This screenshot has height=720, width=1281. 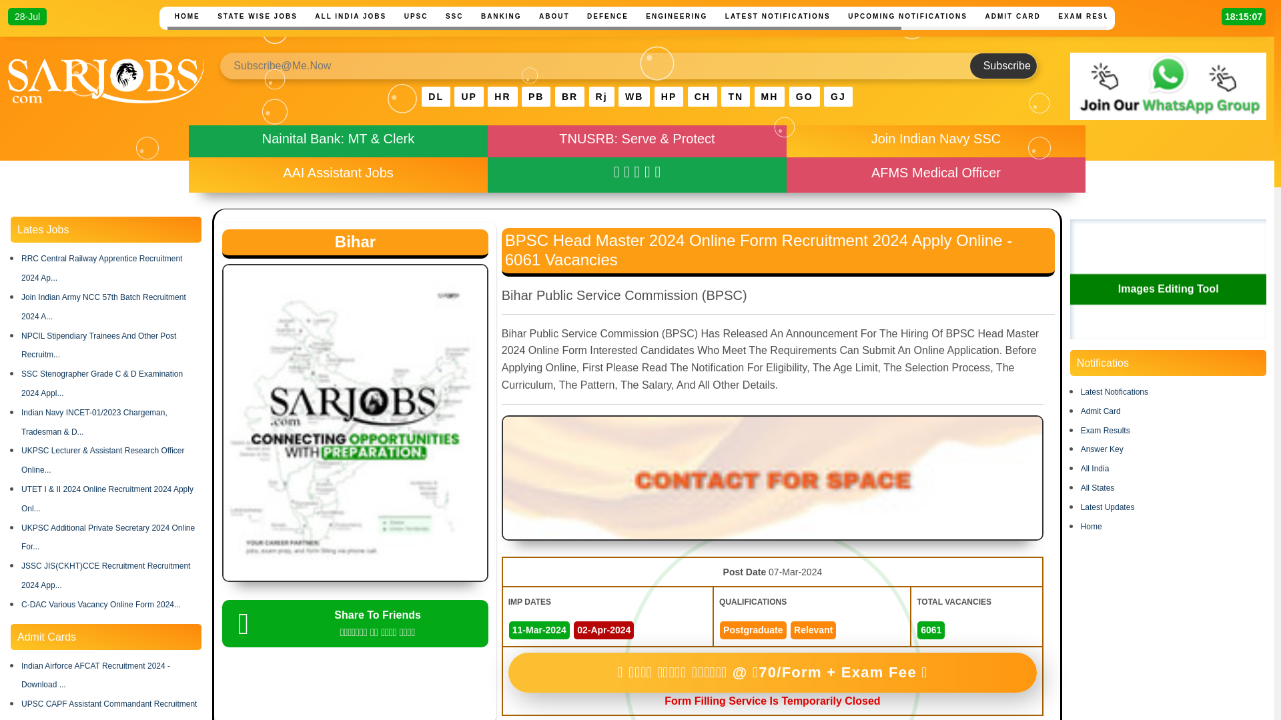 I want to click on ENGINEERING, so click(x=677, y=16).